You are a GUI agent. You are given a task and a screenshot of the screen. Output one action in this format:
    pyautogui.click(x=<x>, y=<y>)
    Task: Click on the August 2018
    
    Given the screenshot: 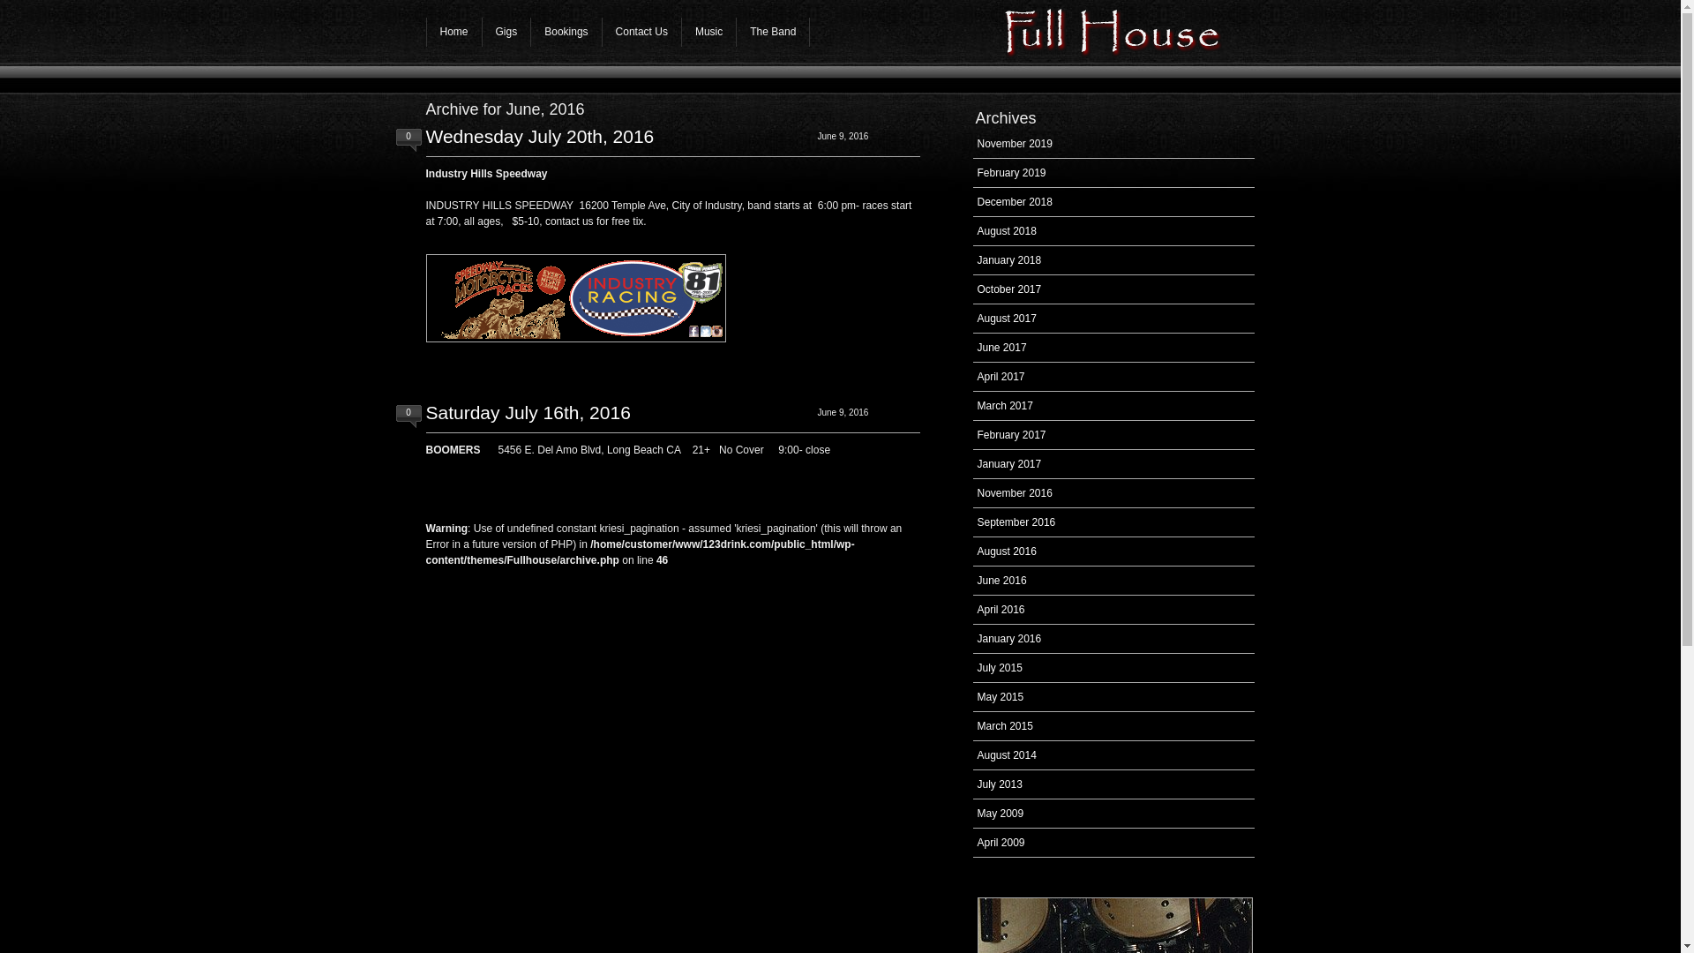 What is the action you would take?
    pyautogui.click(x=1008, y=231)
    